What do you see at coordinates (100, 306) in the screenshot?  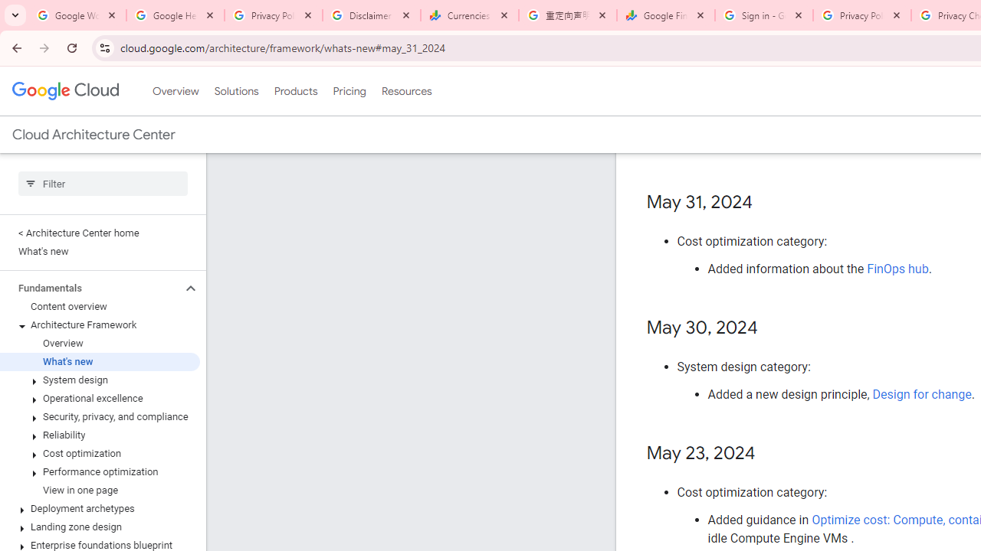 I see `Content overview` at bounding box center [100, 306].